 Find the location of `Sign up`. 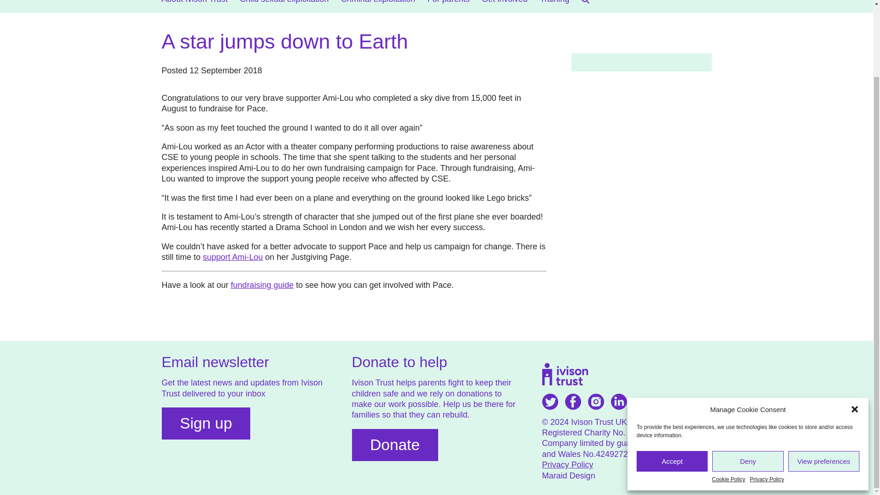

Sign up is located at coordinates (205, 423).